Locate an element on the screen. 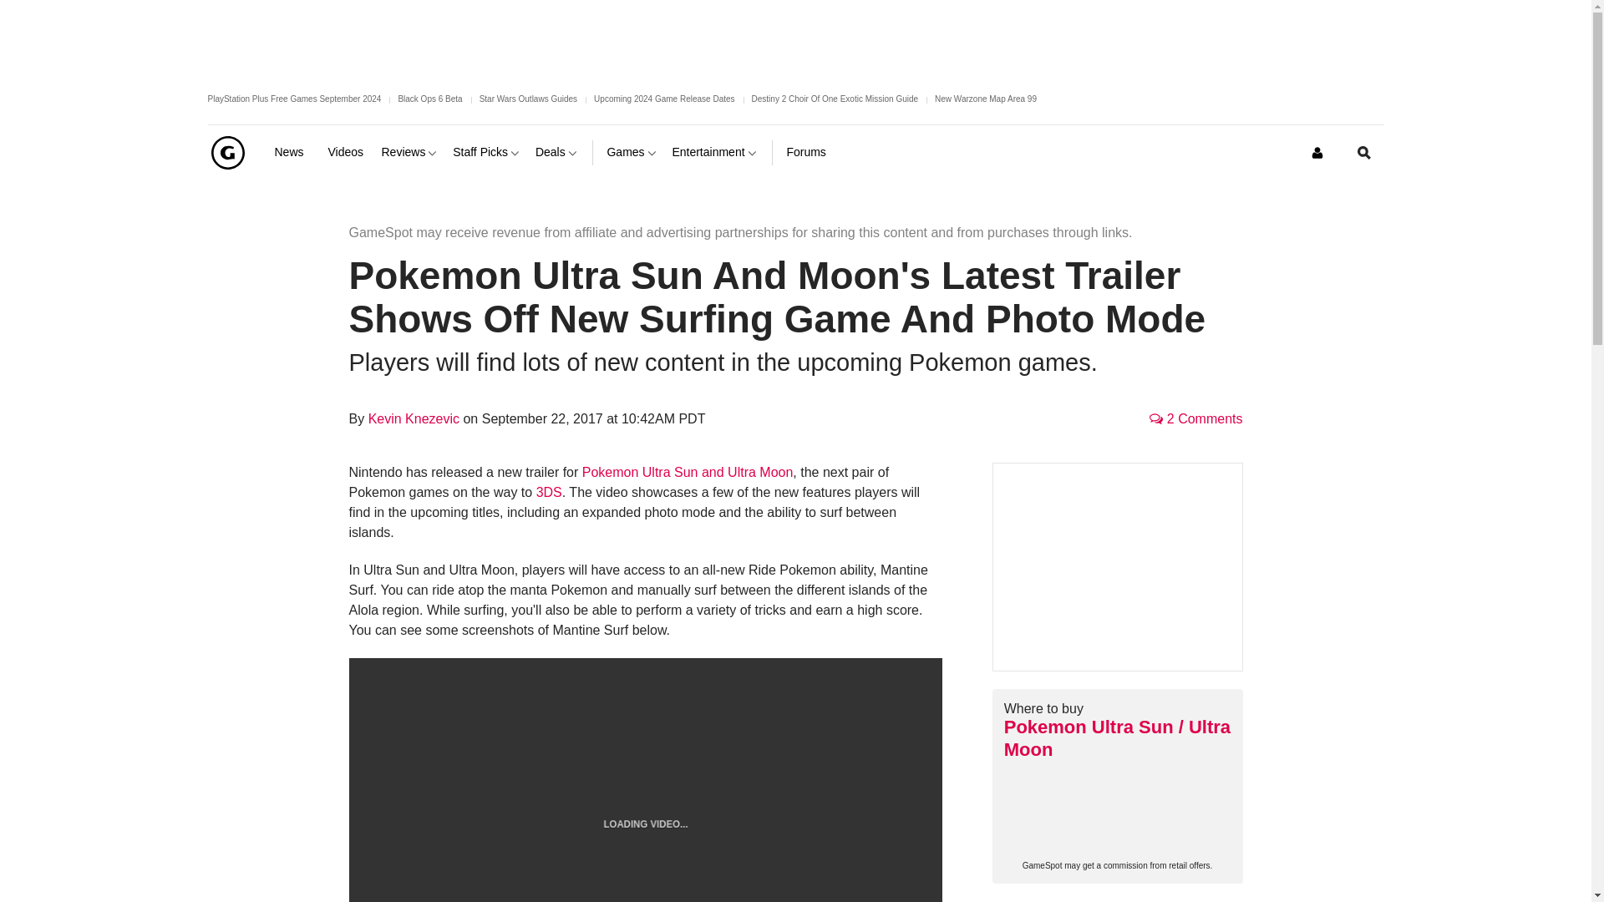 This screenshot has height=902, width=1604. New Warzone Map Area 99 is located at coordinates (986, 99).